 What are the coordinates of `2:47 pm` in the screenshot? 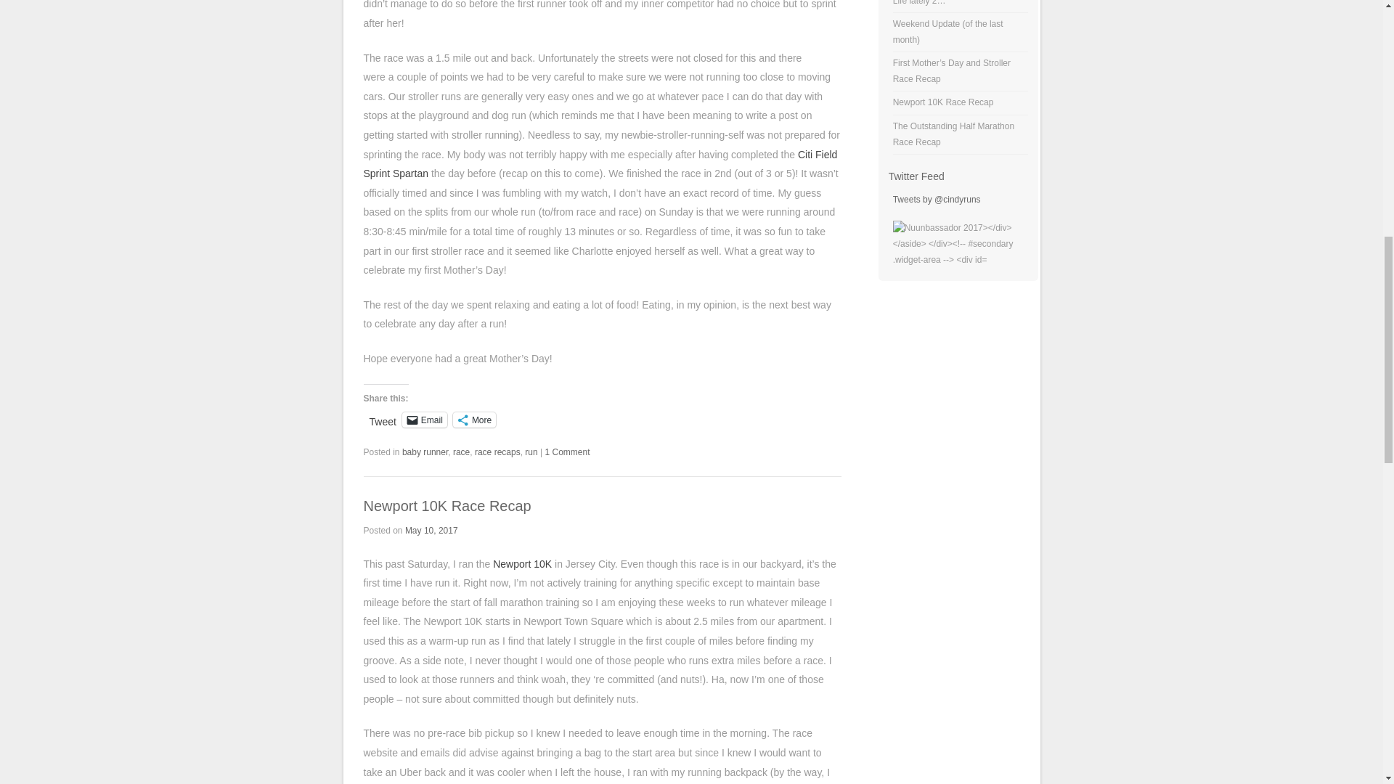 It's located at (431, 530).